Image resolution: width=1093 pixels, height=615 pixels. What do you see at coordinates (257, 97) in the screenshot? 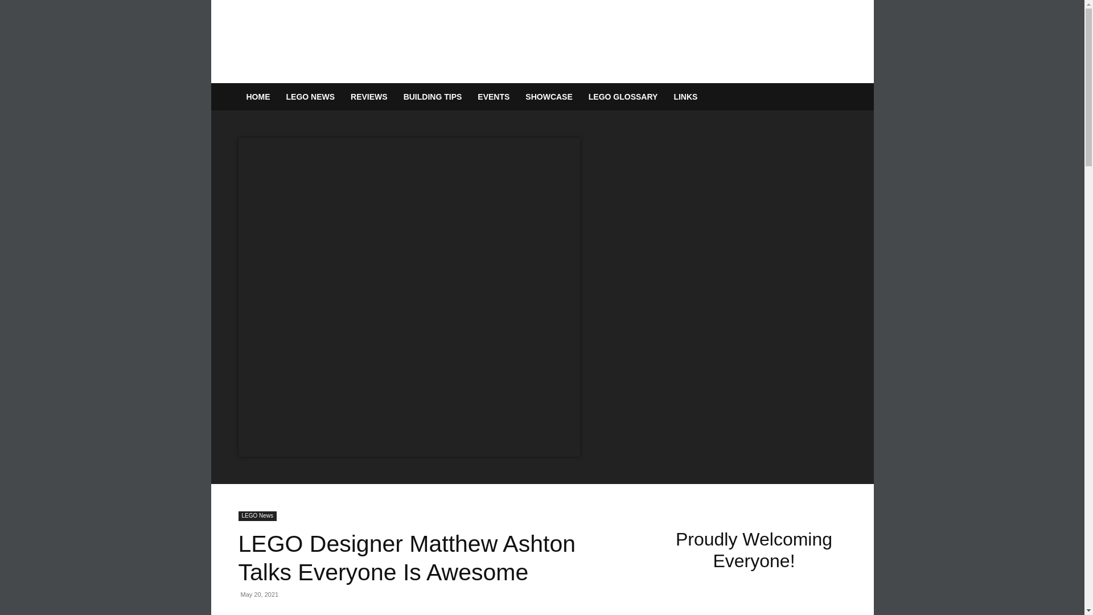
I see `HOME` at bounding box center [257, 97].